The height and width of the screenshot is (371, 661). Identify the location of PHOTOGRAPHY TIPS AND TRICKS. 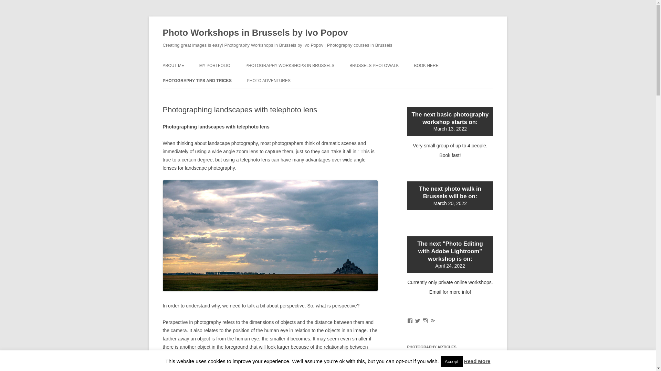
(197, 80).